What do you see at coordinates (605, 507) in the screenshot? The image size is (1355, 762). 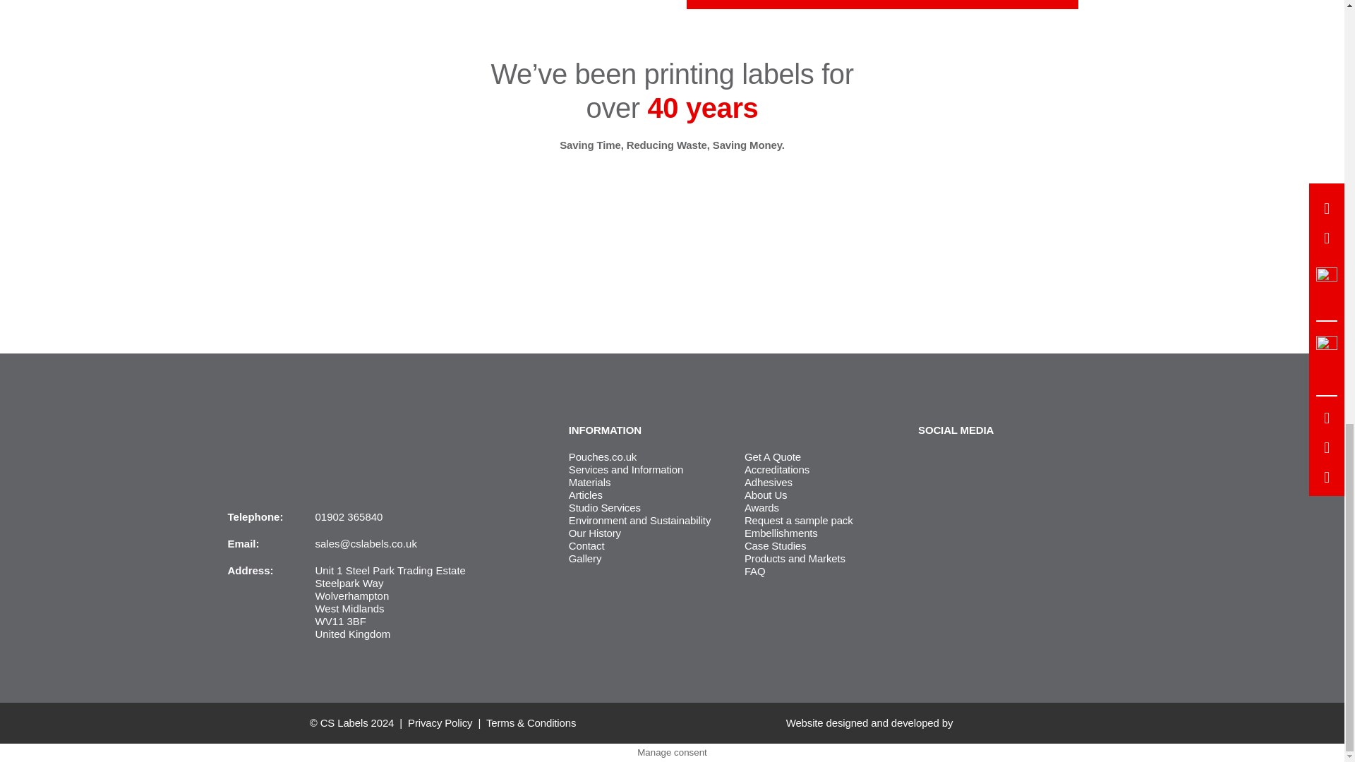 I see `Studio Services` at bounding box center [605, 507].